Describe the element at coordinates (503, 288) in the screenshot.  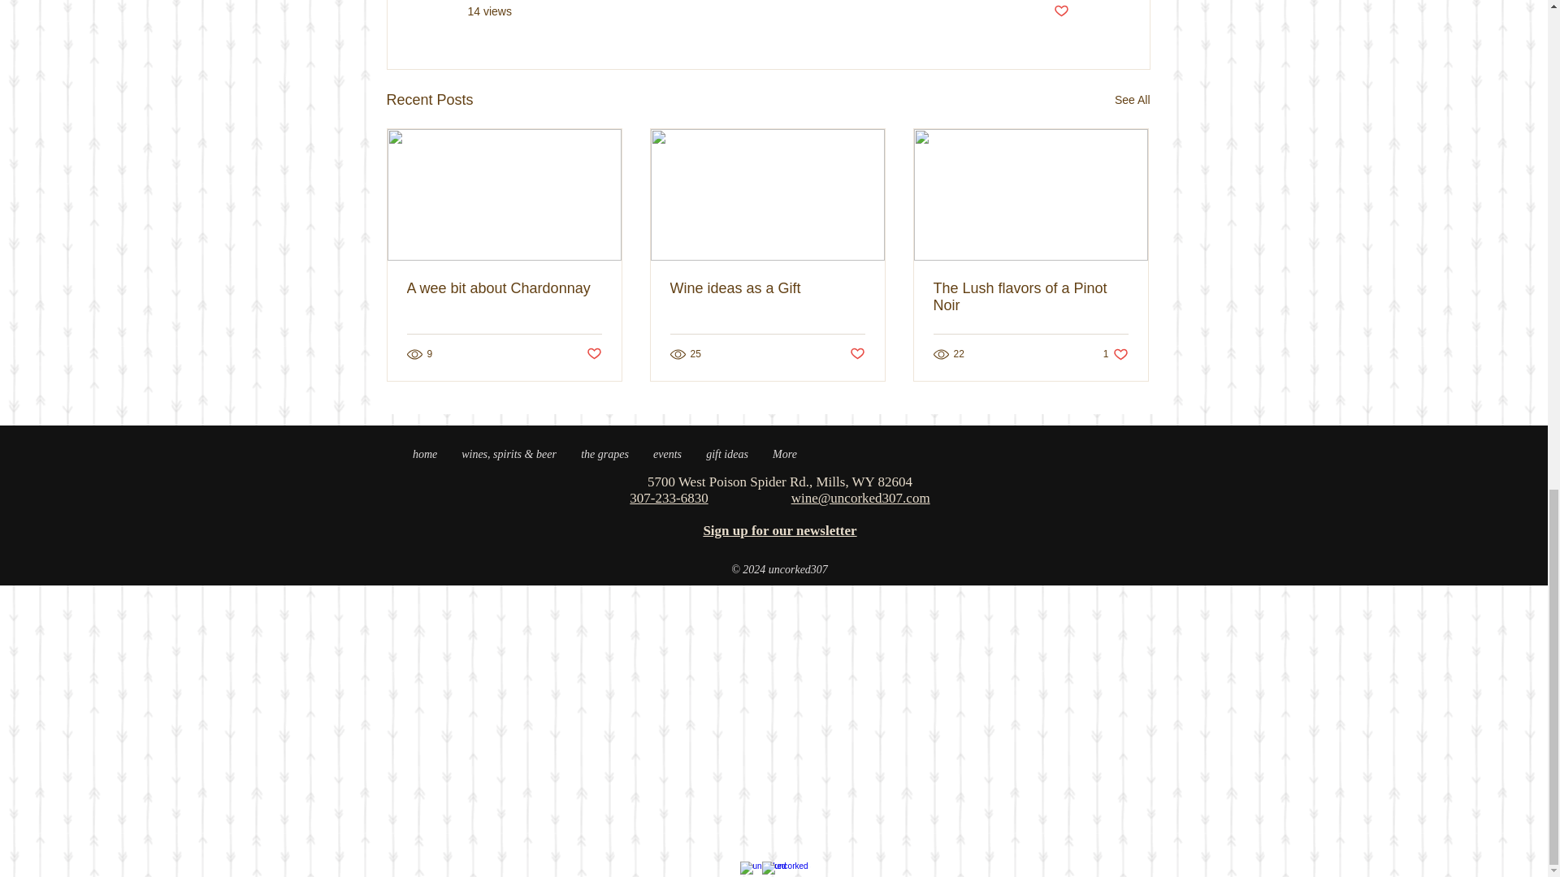
I see `A wee bit about Chardonnay` at that location.